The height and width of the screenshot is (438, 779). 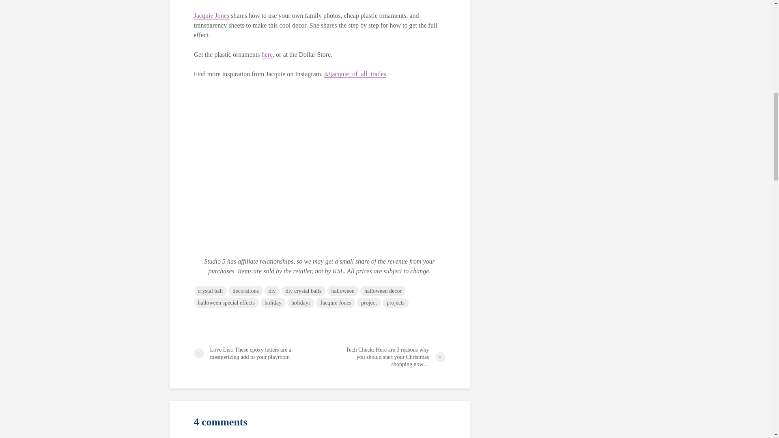 What do you see at coordinates (267, 54) in the screenshot?
I see `here` at bounding box center [267, 54].